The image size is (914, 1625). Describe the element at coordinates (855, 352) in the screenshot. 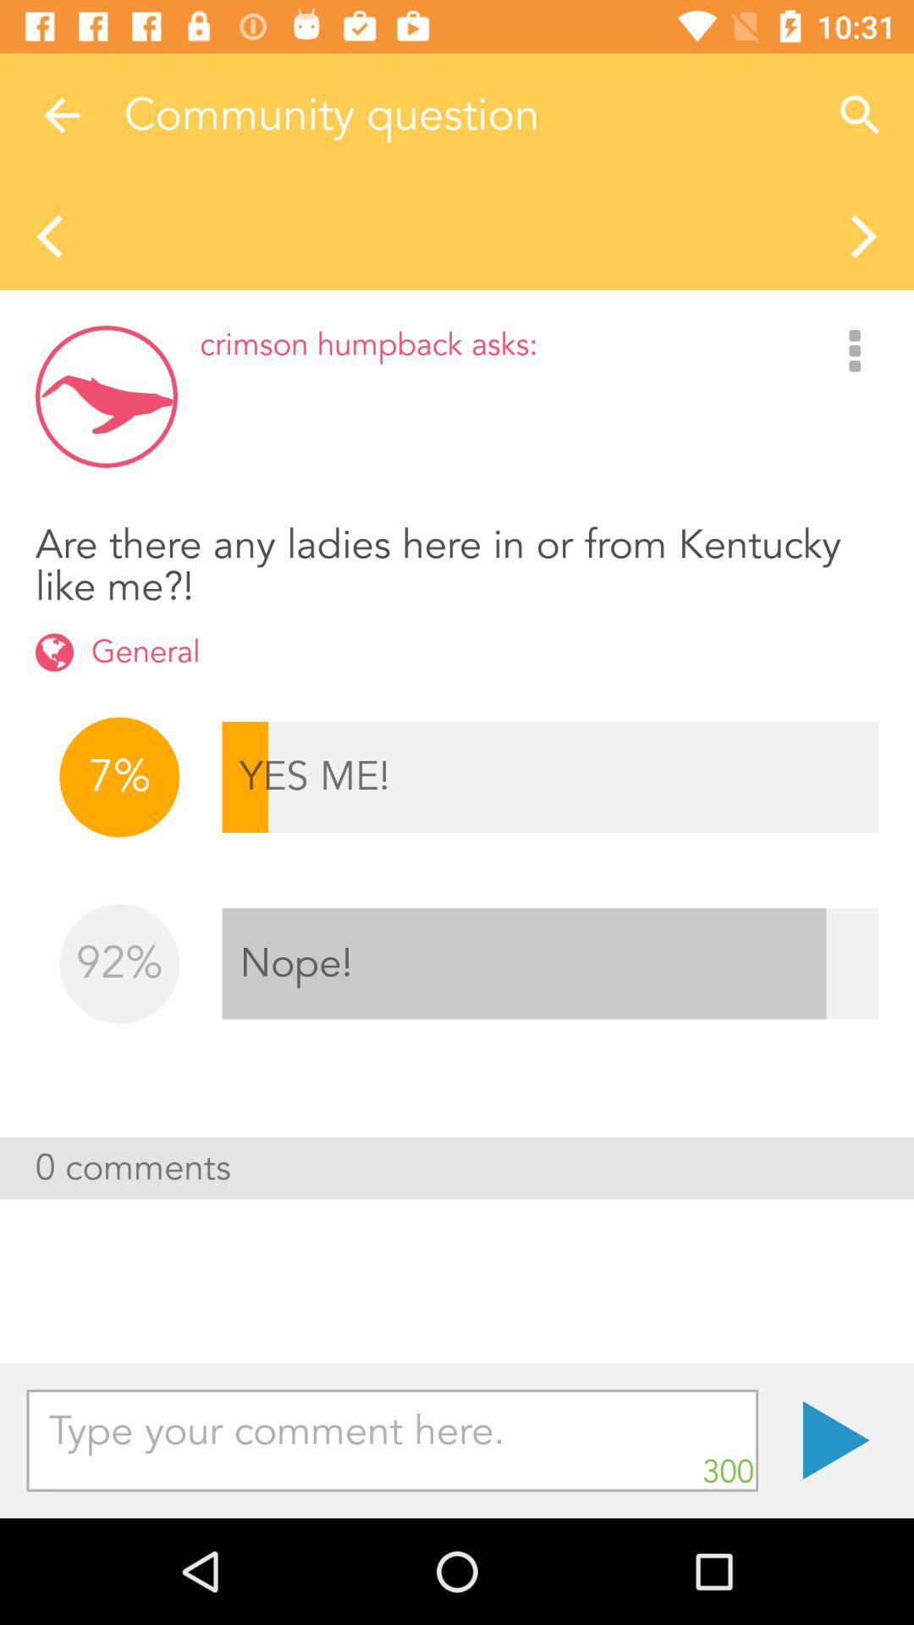

I see `launch the icon to the right of crimson humpback asks:` at that location.